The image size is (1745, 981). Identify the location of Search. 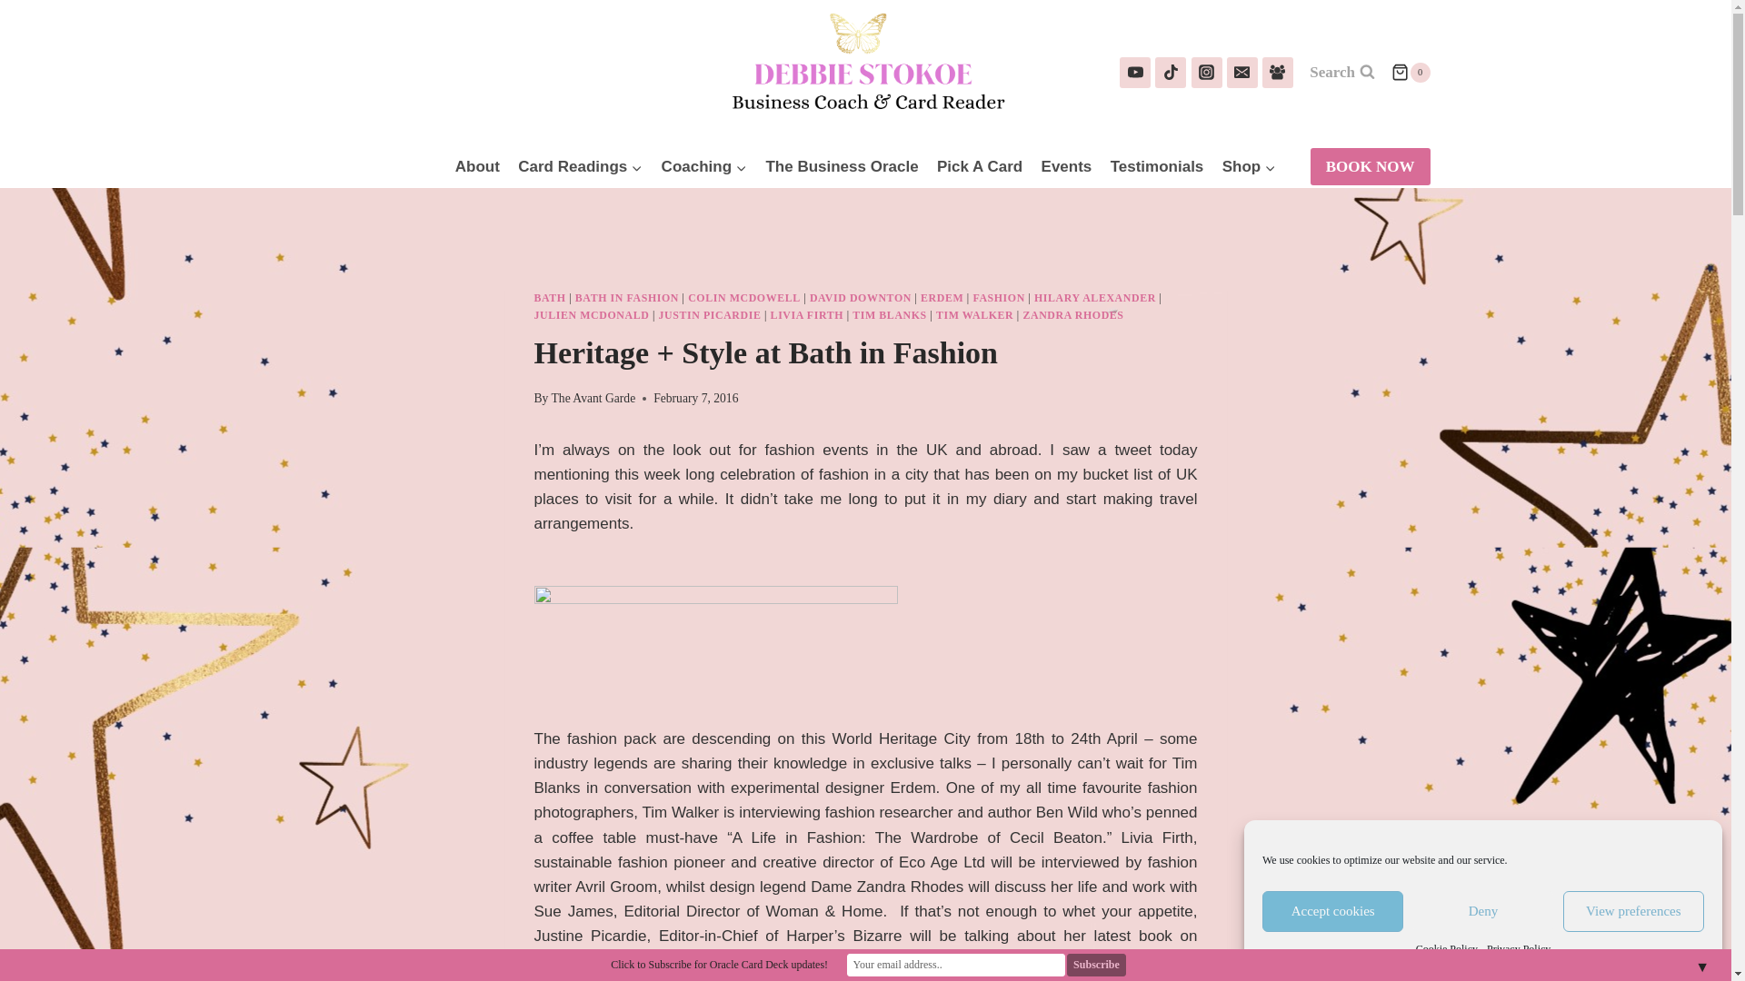
(1342, 73).